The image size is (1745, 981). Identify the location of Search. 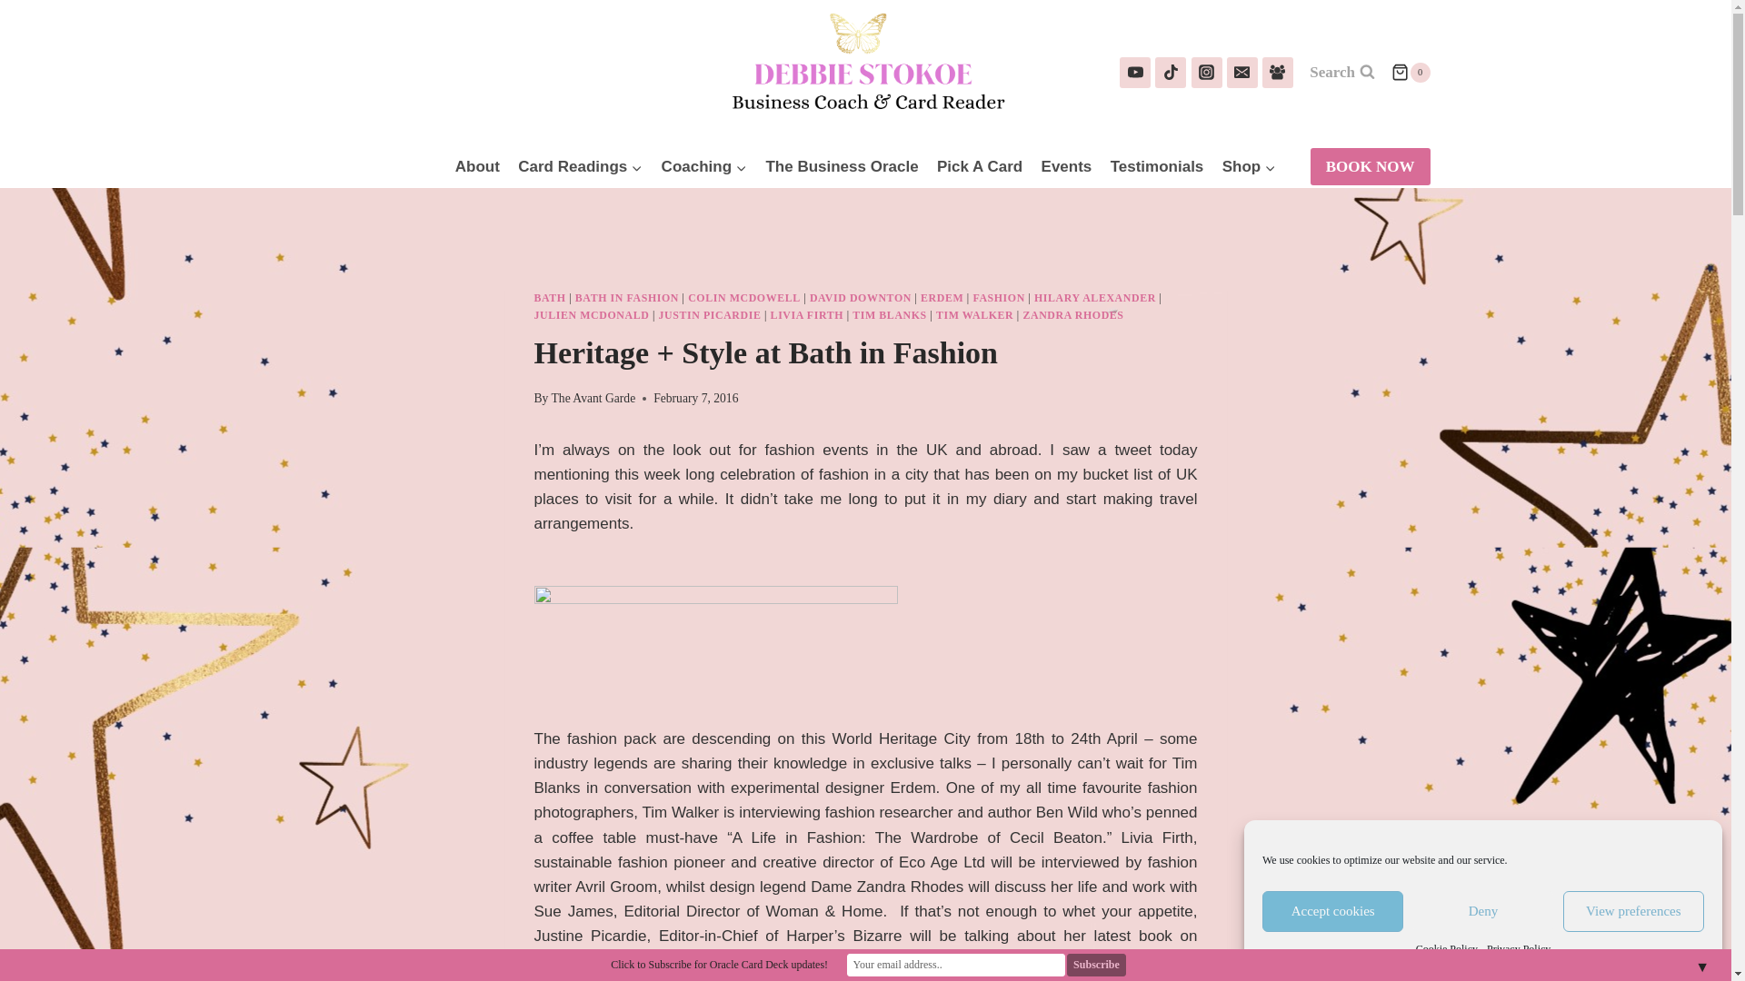
(1342, 73).